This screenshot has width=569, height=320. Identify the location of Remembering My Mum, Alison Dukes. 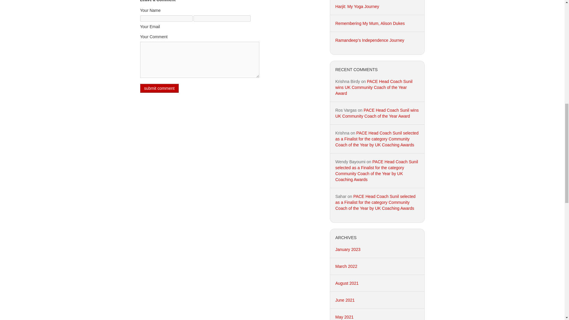
(370, 23).